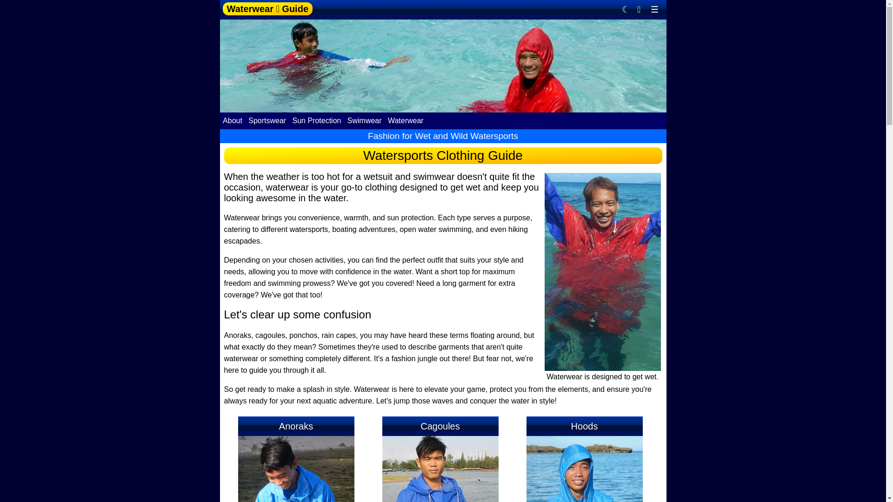 The height and width of the screenshot is (502, 893). I want to click on Find out all about being safe in the sun, so click(316, 120).